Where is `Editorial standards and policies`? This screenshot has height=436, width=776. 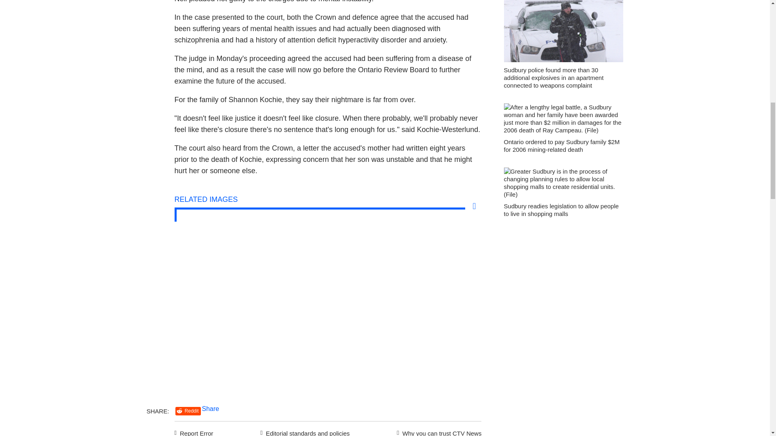
Editorial standards and policies is located at coordinates (304, 431).